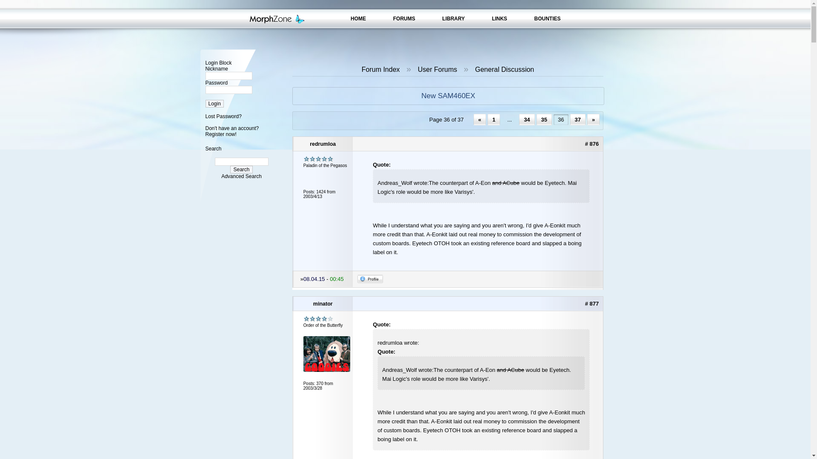 The height and width of the screenshot is (459, 817). Describe the element at coordinates (591, 303) in the screenshot. I see `Show alone this post...` at that location.